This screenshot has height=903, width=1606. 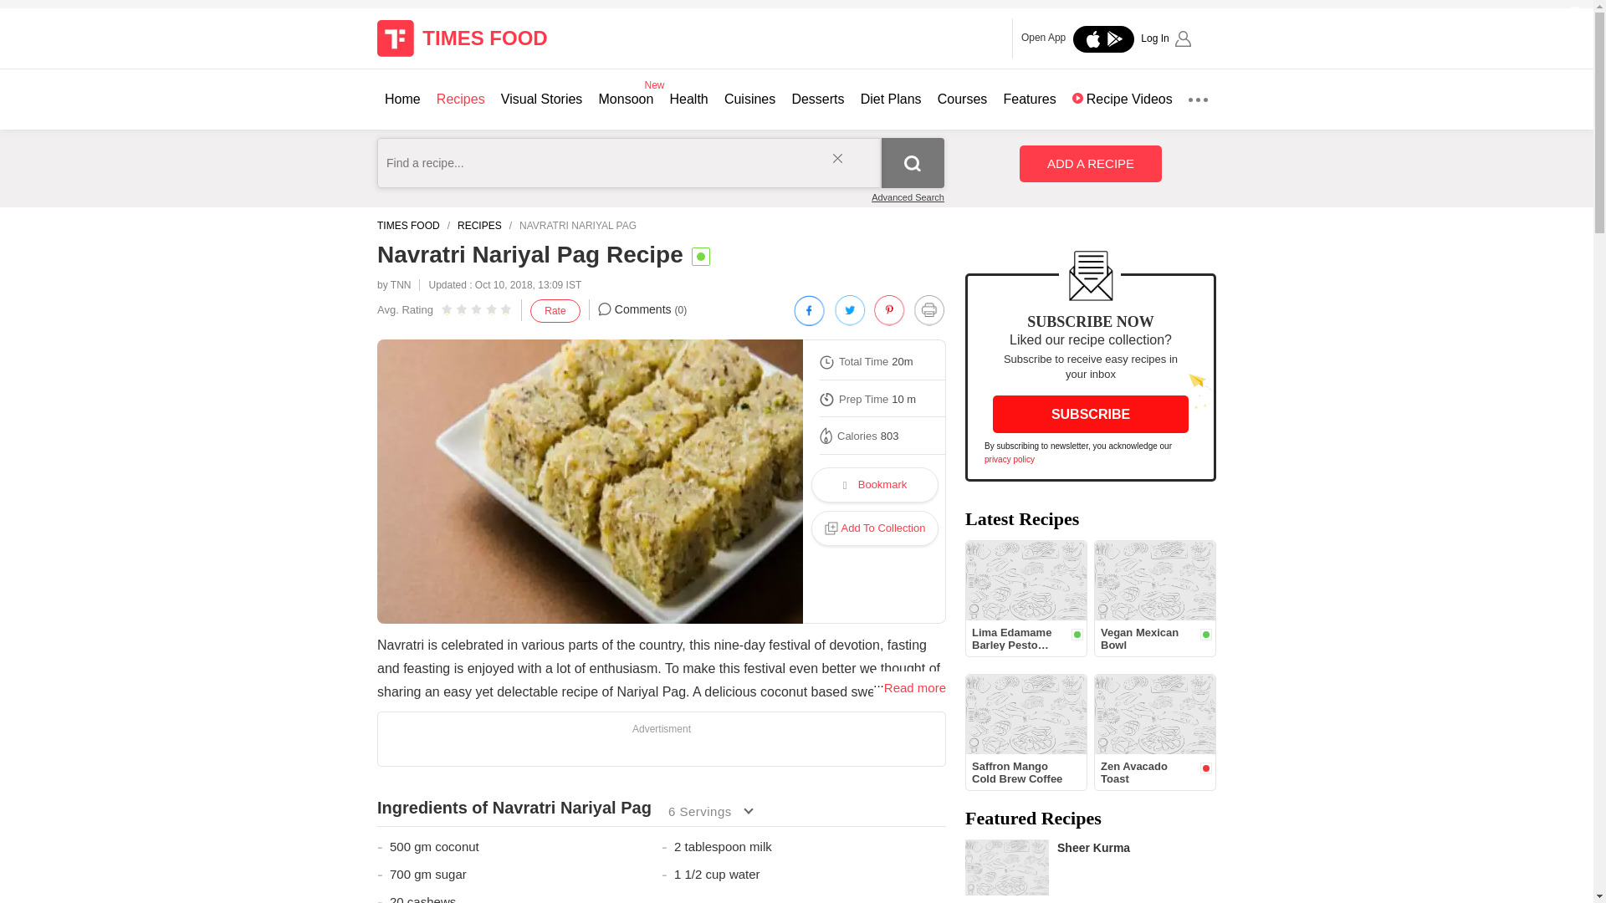 What do you see at coordinates (460, 99) in the screenshot?
I see `Recipes` at bounding box center [460, 99].